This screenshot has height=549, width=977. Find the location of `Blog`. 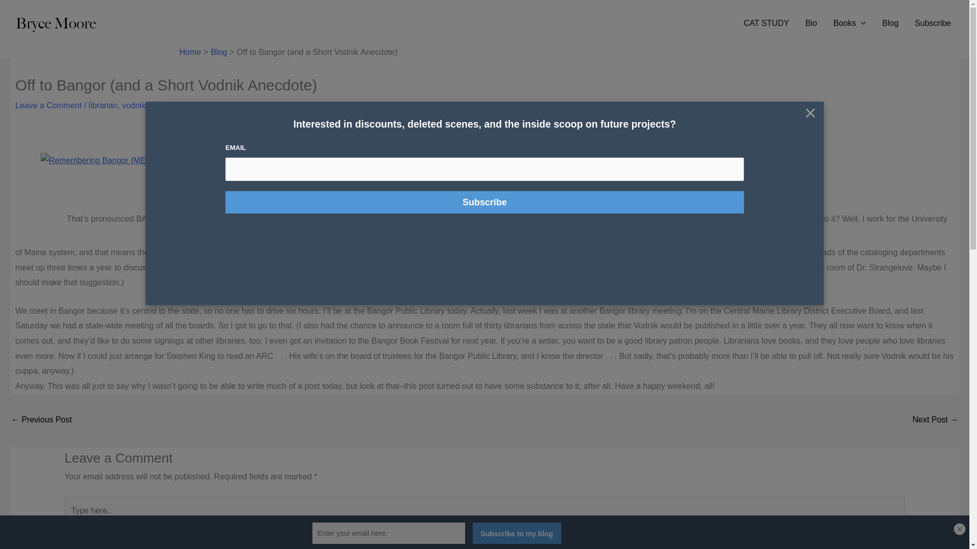

Blog is located at coordinates (219, 52).